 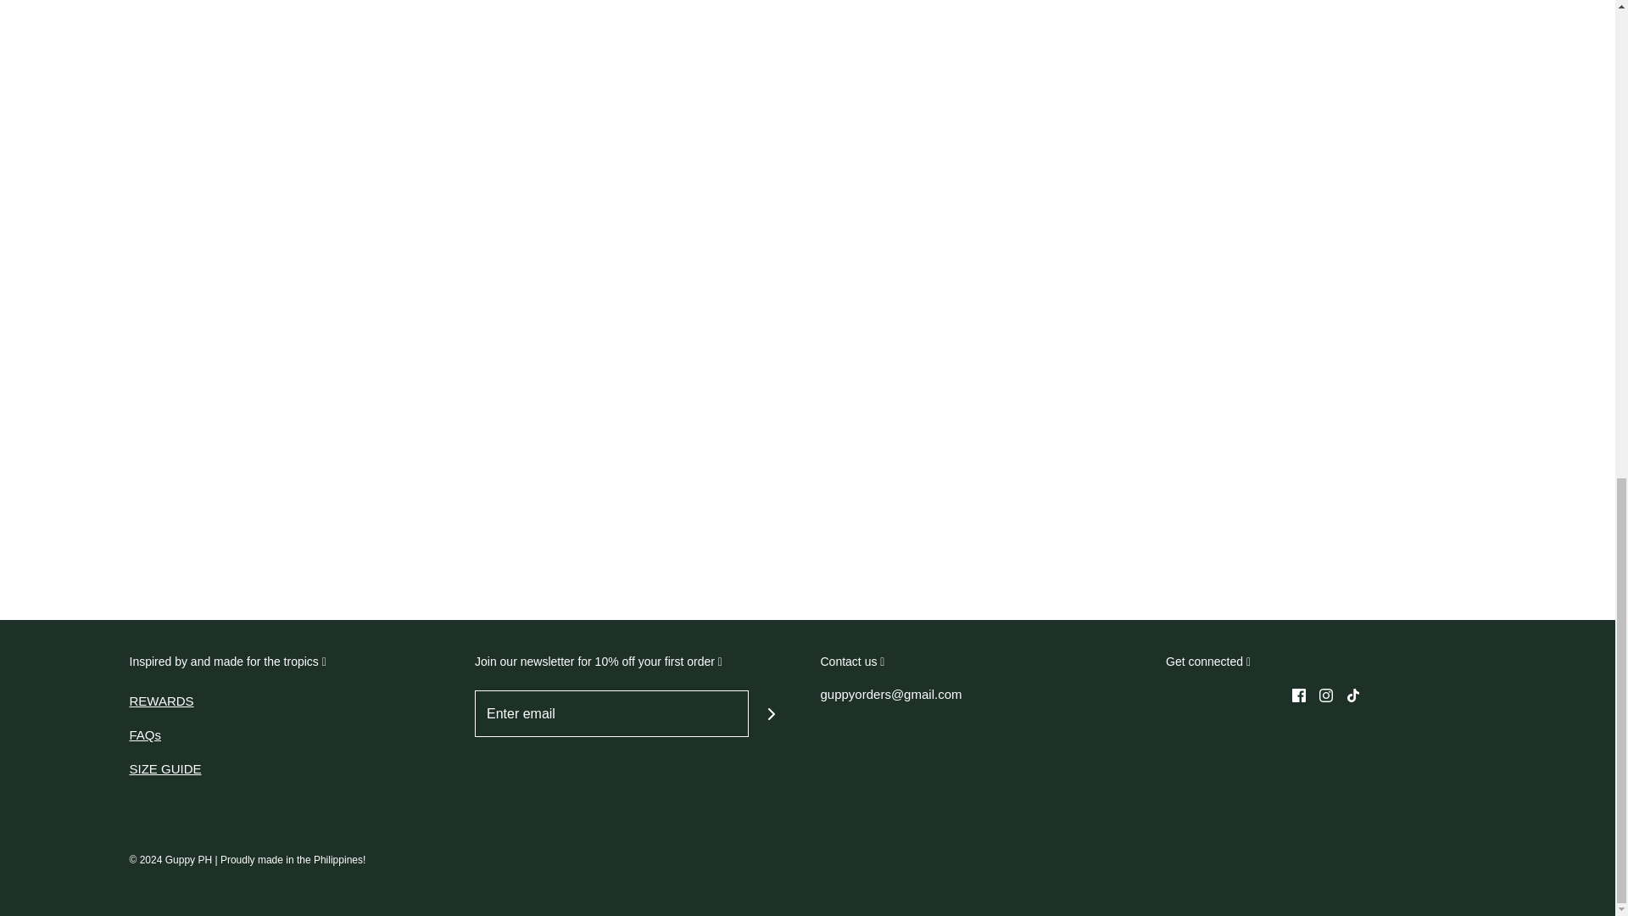 What do you see at coordinates (164, 768) in the screenshot?
I see `Size Guide` at bounding box center [164, 768].